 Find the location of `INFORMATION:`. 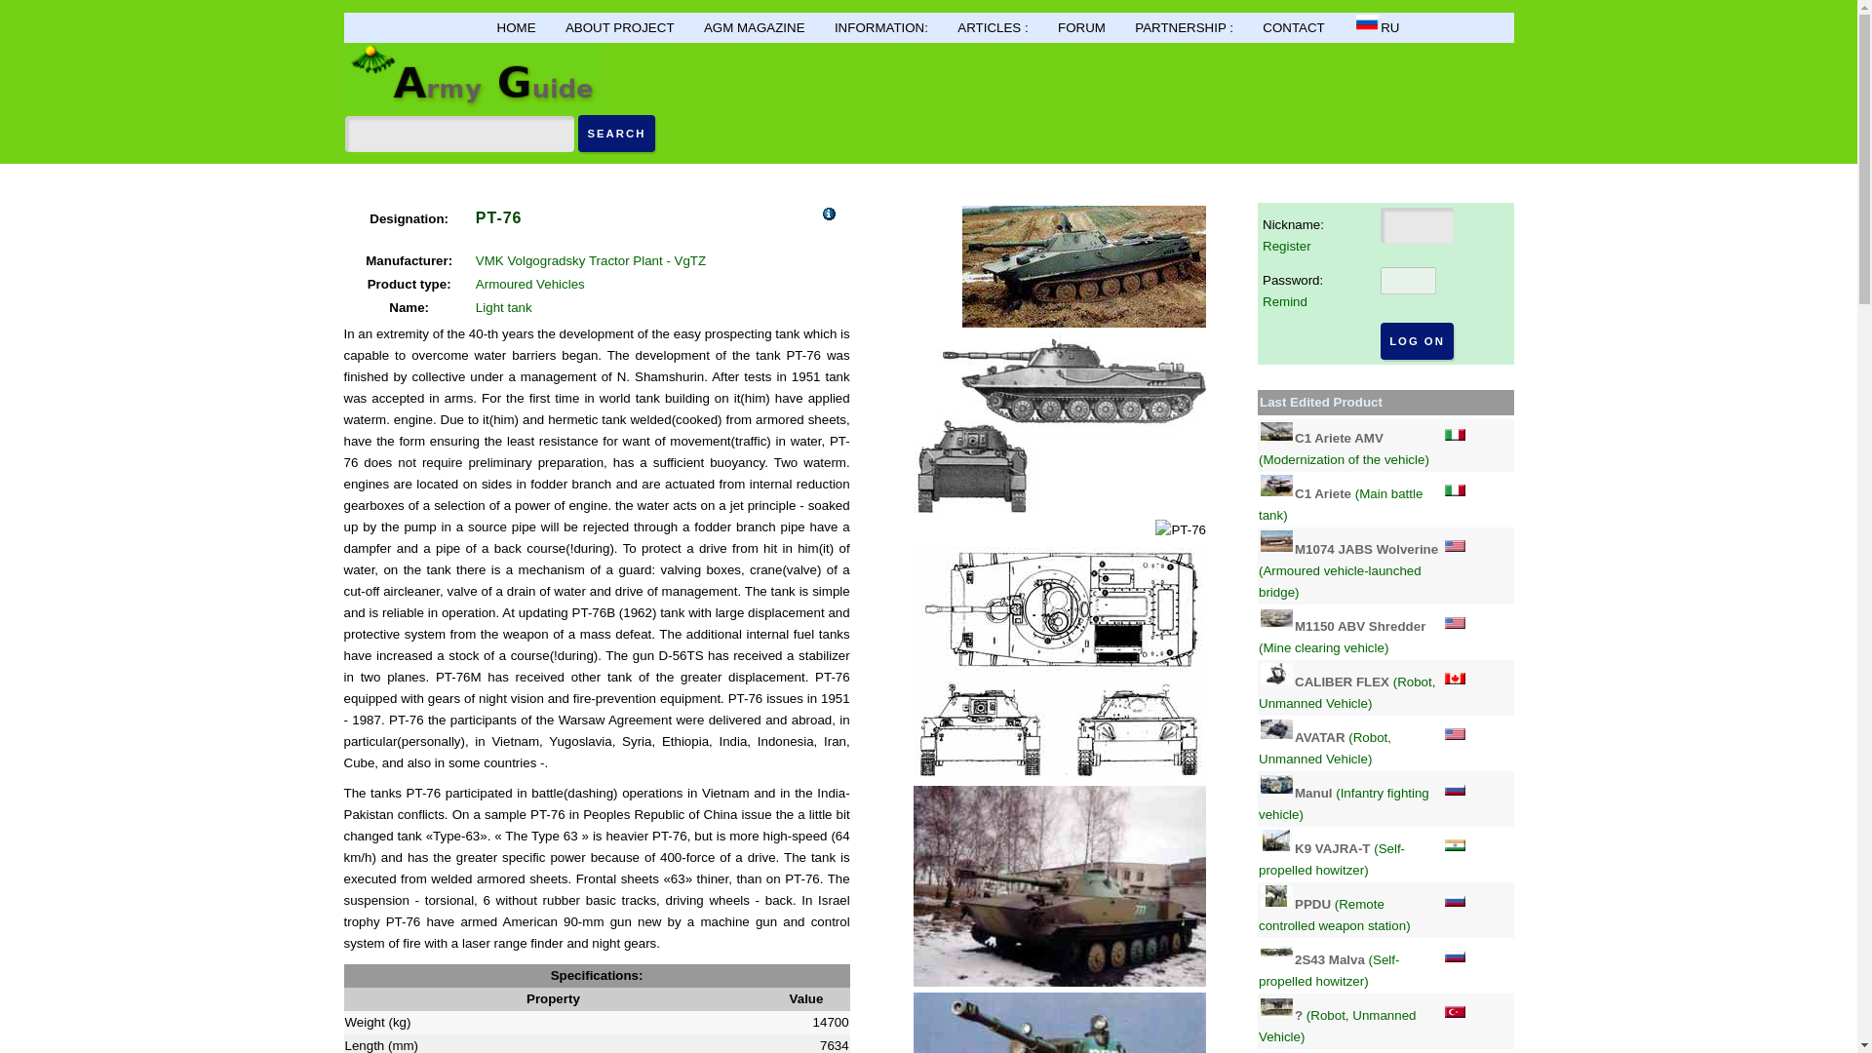

INFORMATION: is located at coordinates (881, 27).